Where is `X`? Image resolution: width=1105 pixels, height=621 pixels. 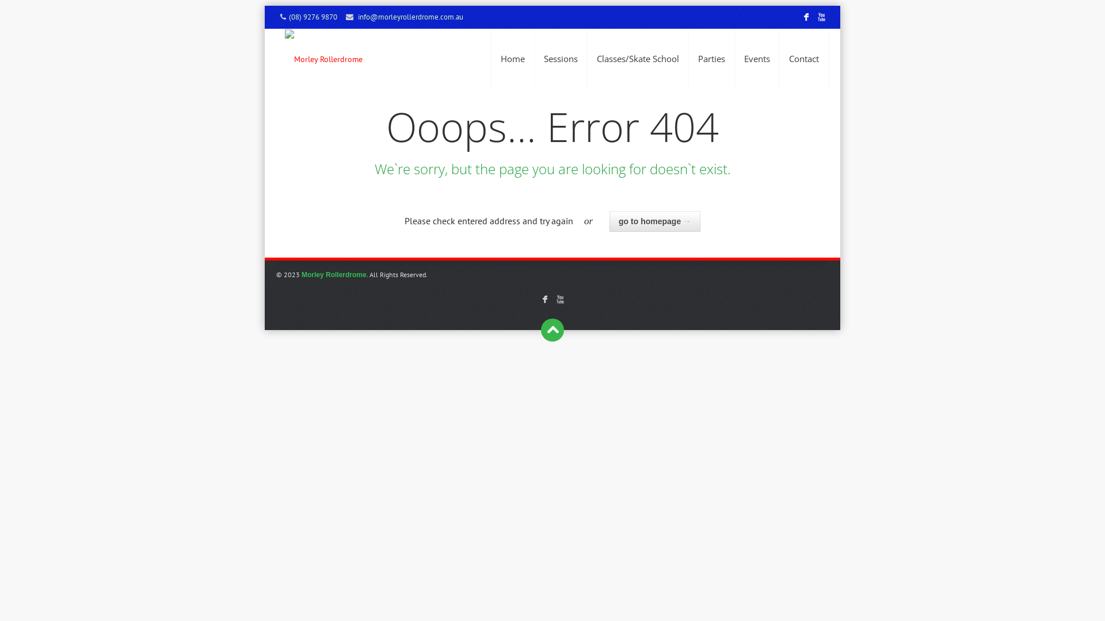 X is located at coordinates (821, 17).